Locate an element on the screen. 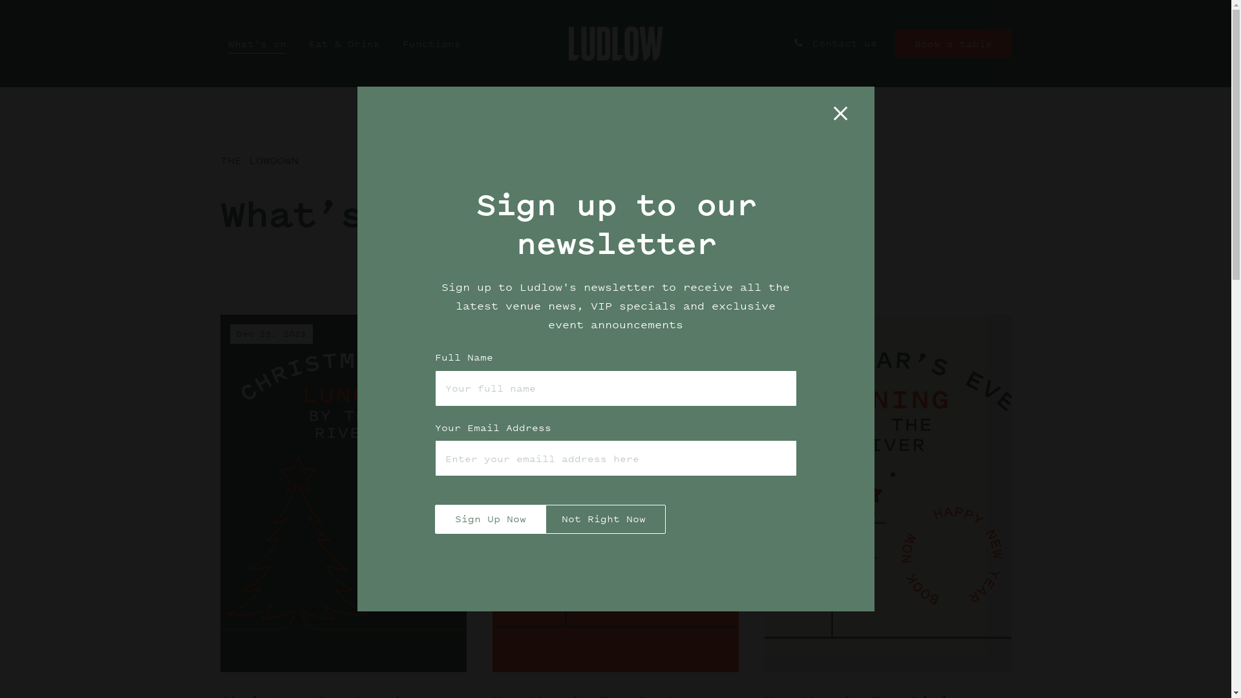  Eat & Drink is located at coordinates (345, 44).